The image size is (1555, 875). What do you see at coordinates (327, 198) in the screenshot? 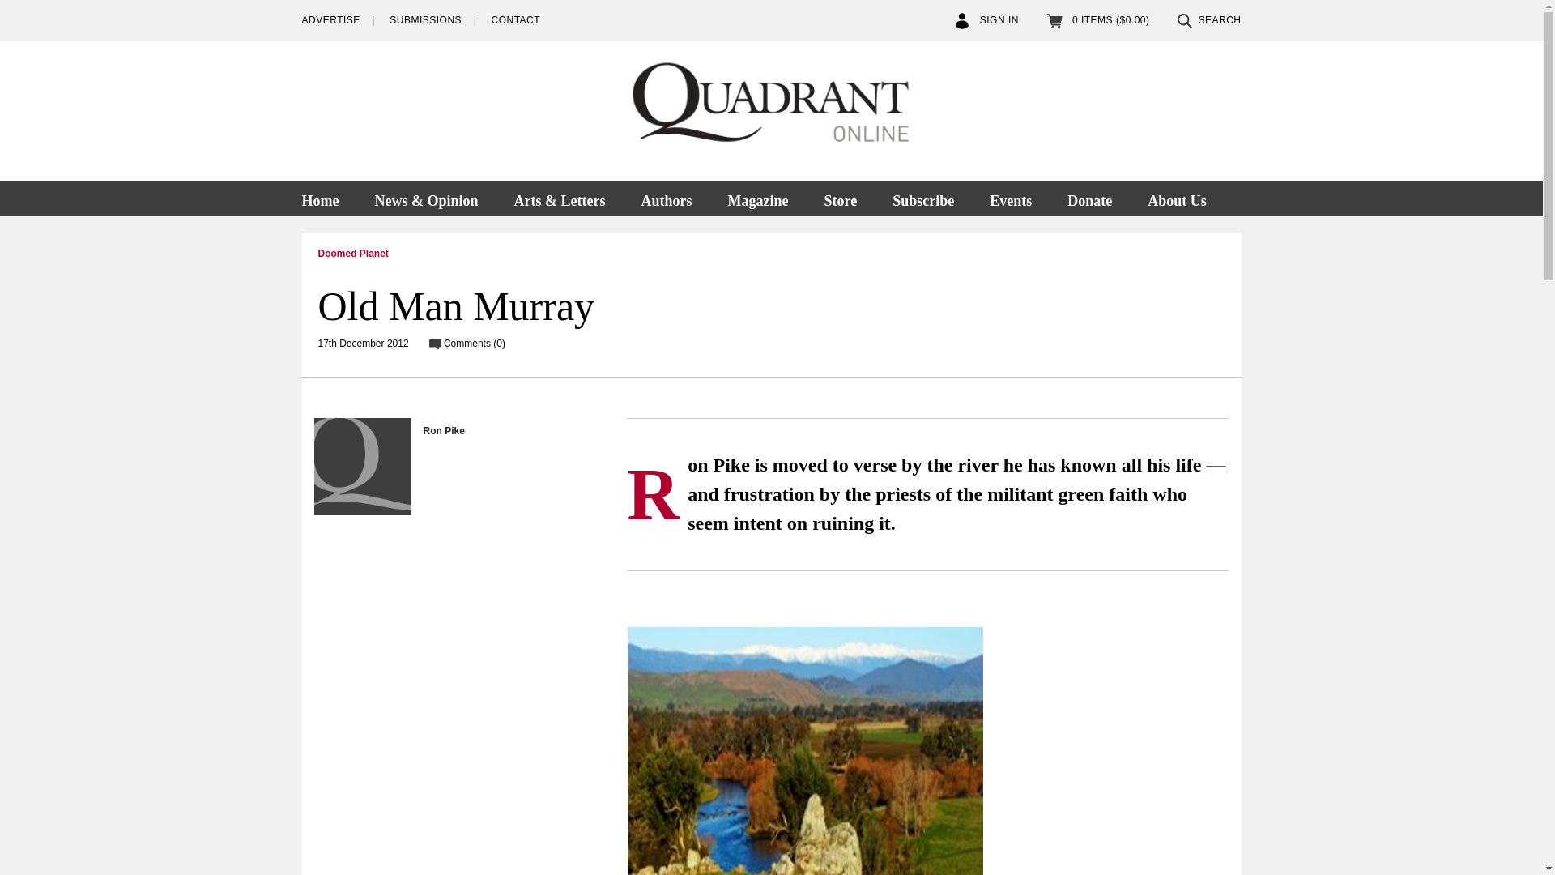
I see `Home` at bounding box center [327, 198].